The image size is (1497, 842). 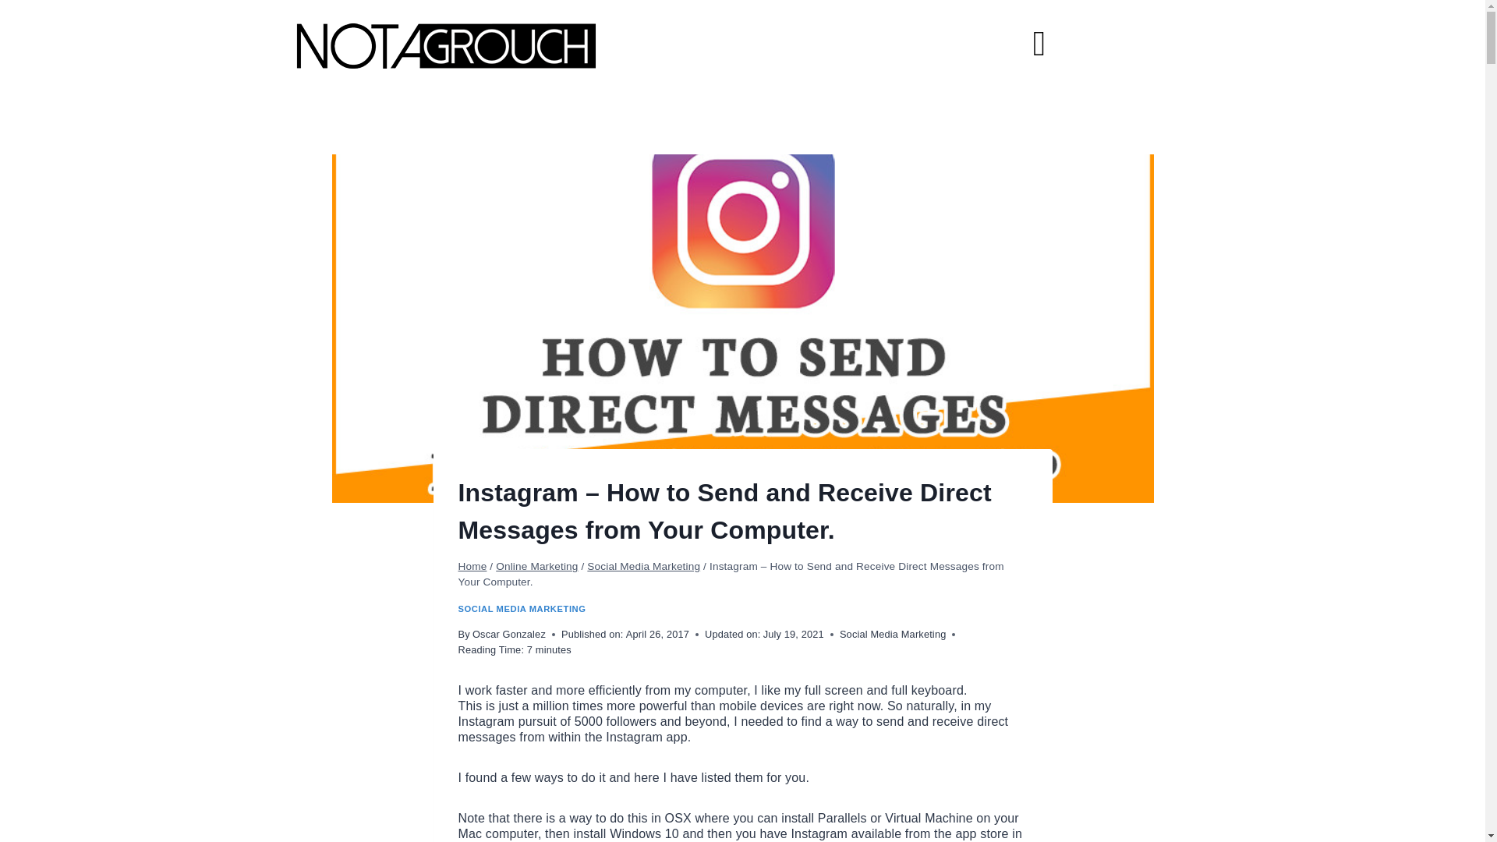 What do you see at coordinates (536, 566) in the screenshot?
I see `Online Marketing` at bounding box center [536, 566].